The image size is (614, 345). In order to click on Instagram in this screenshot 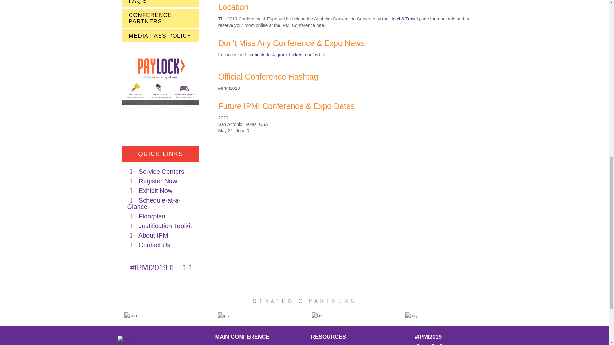, I will do `click(276, 55)`.